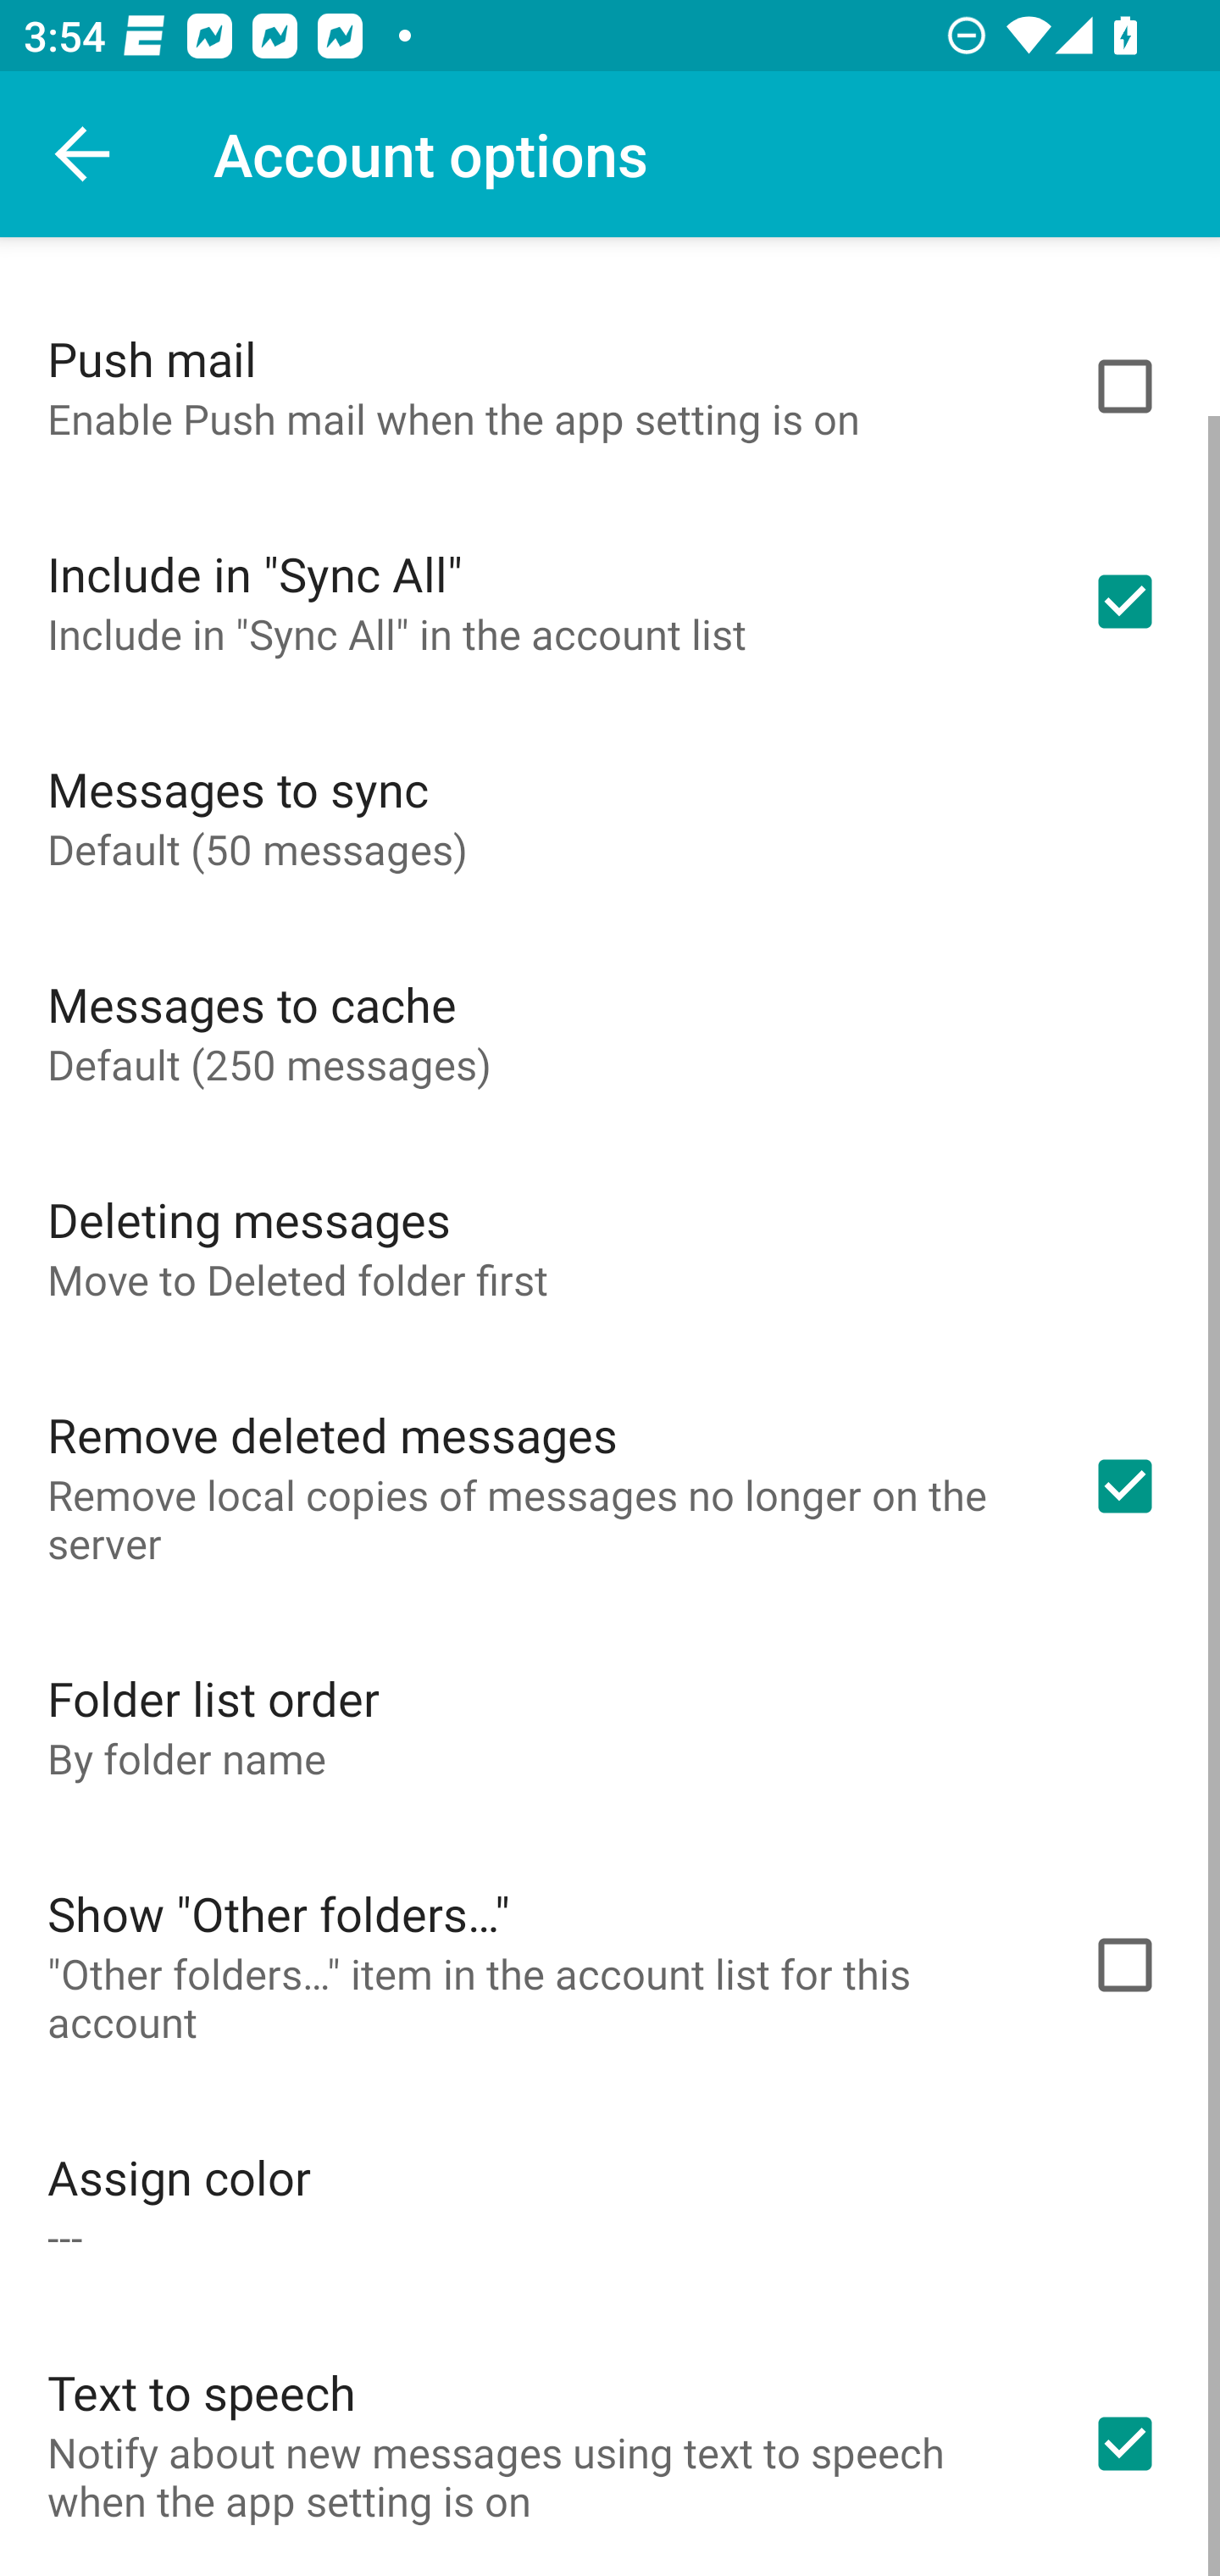 This screenshot has width=1220, height=2576. What do you see at coordinates (610, 1031) in the screenshot?
I see `Messages to cache Default (250 messages)` at bounding box center [610, 1031].